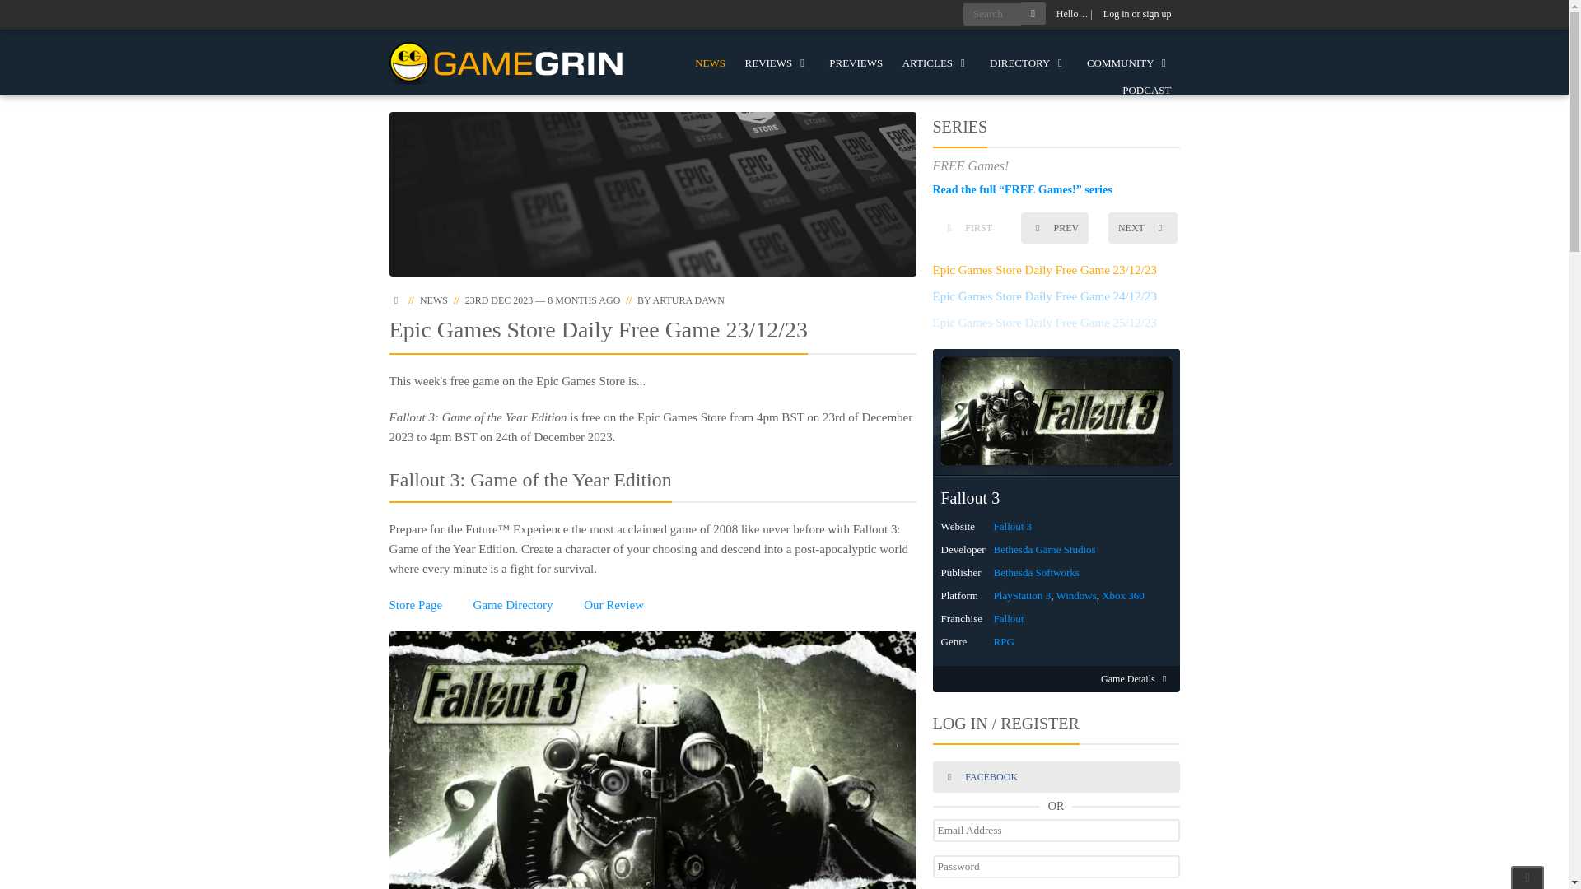 The width and height of the screenshot is (1581, 889). What do you see at coordinates (1056, 866) in the screenshot?
I see `Password` at bounding box center [1056, 866].